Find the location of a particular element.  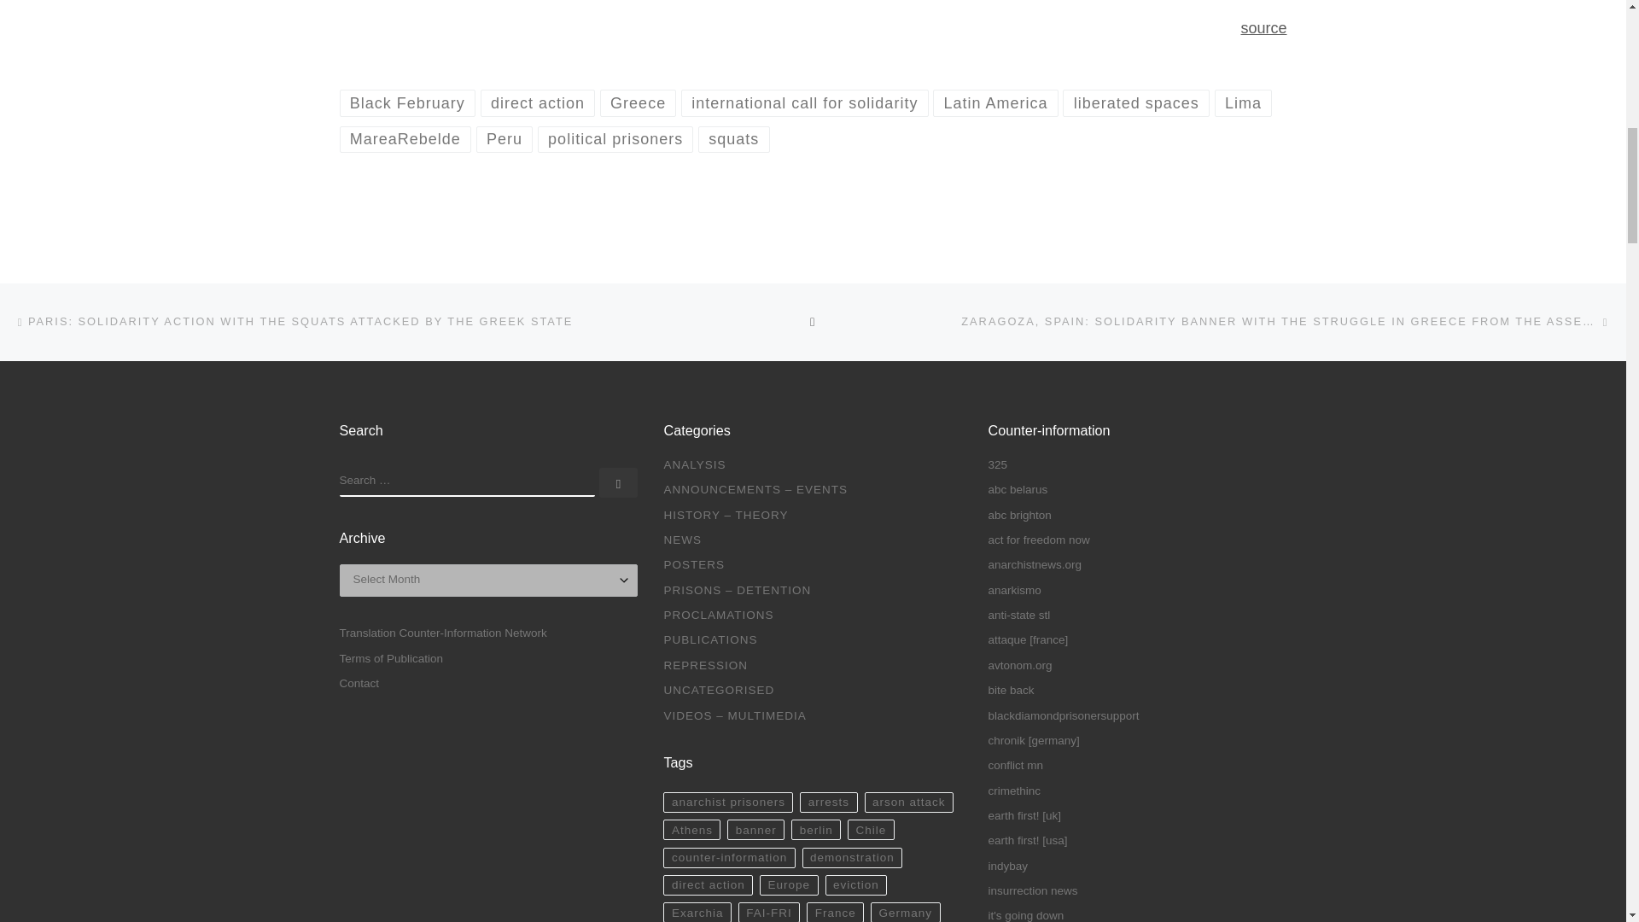

View all posts in international call for solidarity is located at coordinates (805, 102).